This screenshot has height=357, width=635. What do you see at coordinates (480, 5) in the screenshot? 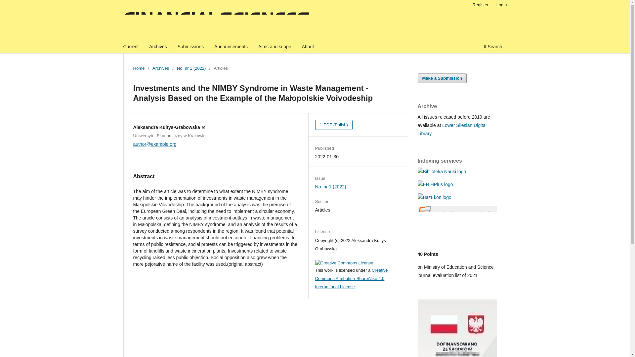
I see `Register` at bounding box center [480, 5].